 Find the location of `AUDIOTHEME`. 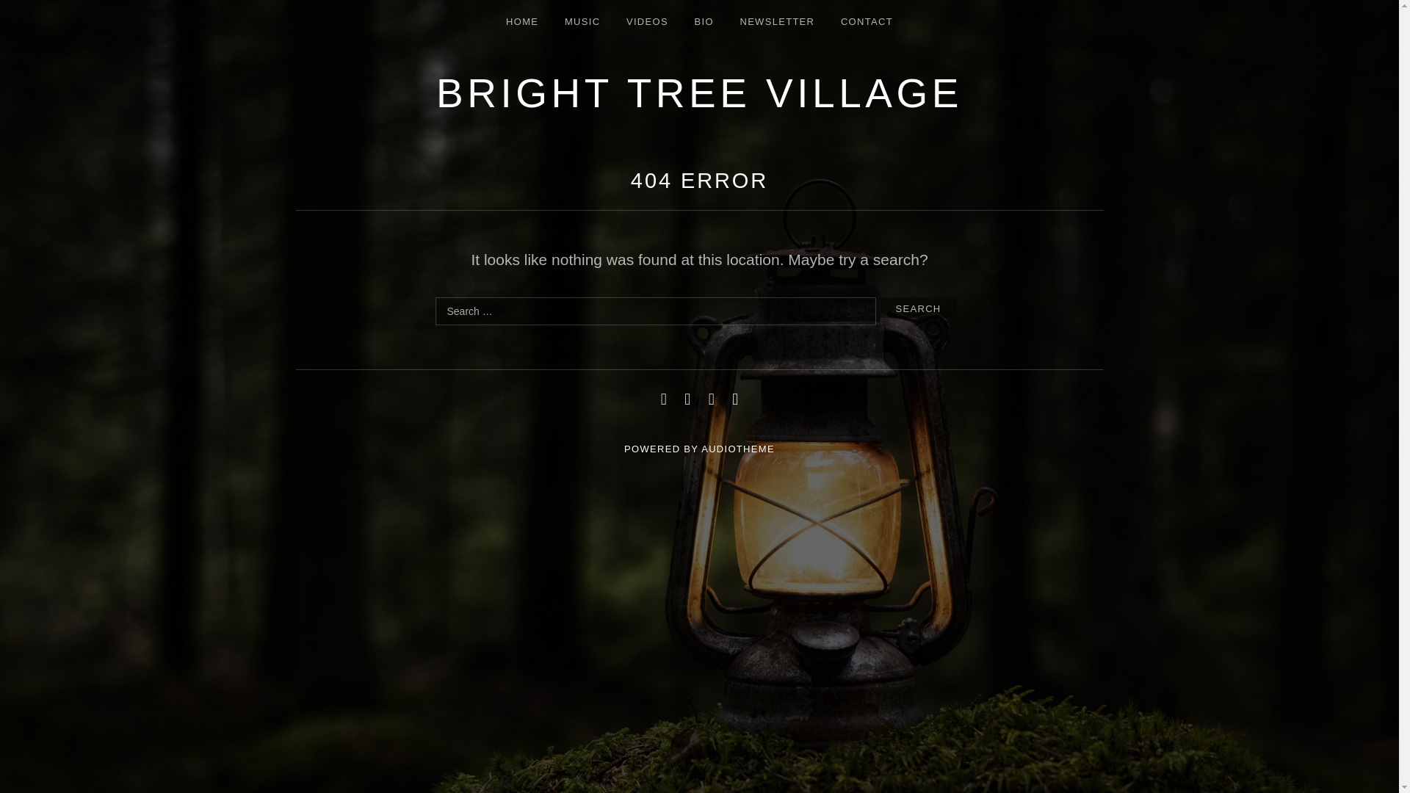

AUDIOTHEME is located at coordinates (737, 448).